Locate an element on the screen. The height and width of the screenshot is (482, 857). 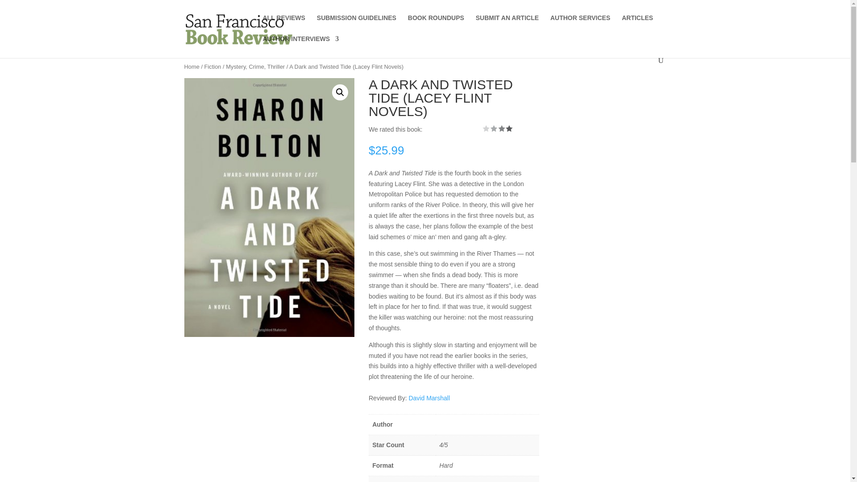
ALL REVIEWS is located at coordinates (283, 25).